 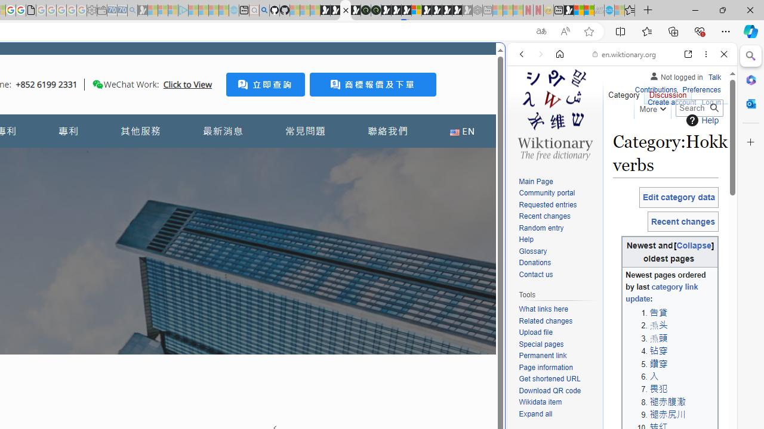 I want to click on Class: desktop, so click(x=98, y=84).